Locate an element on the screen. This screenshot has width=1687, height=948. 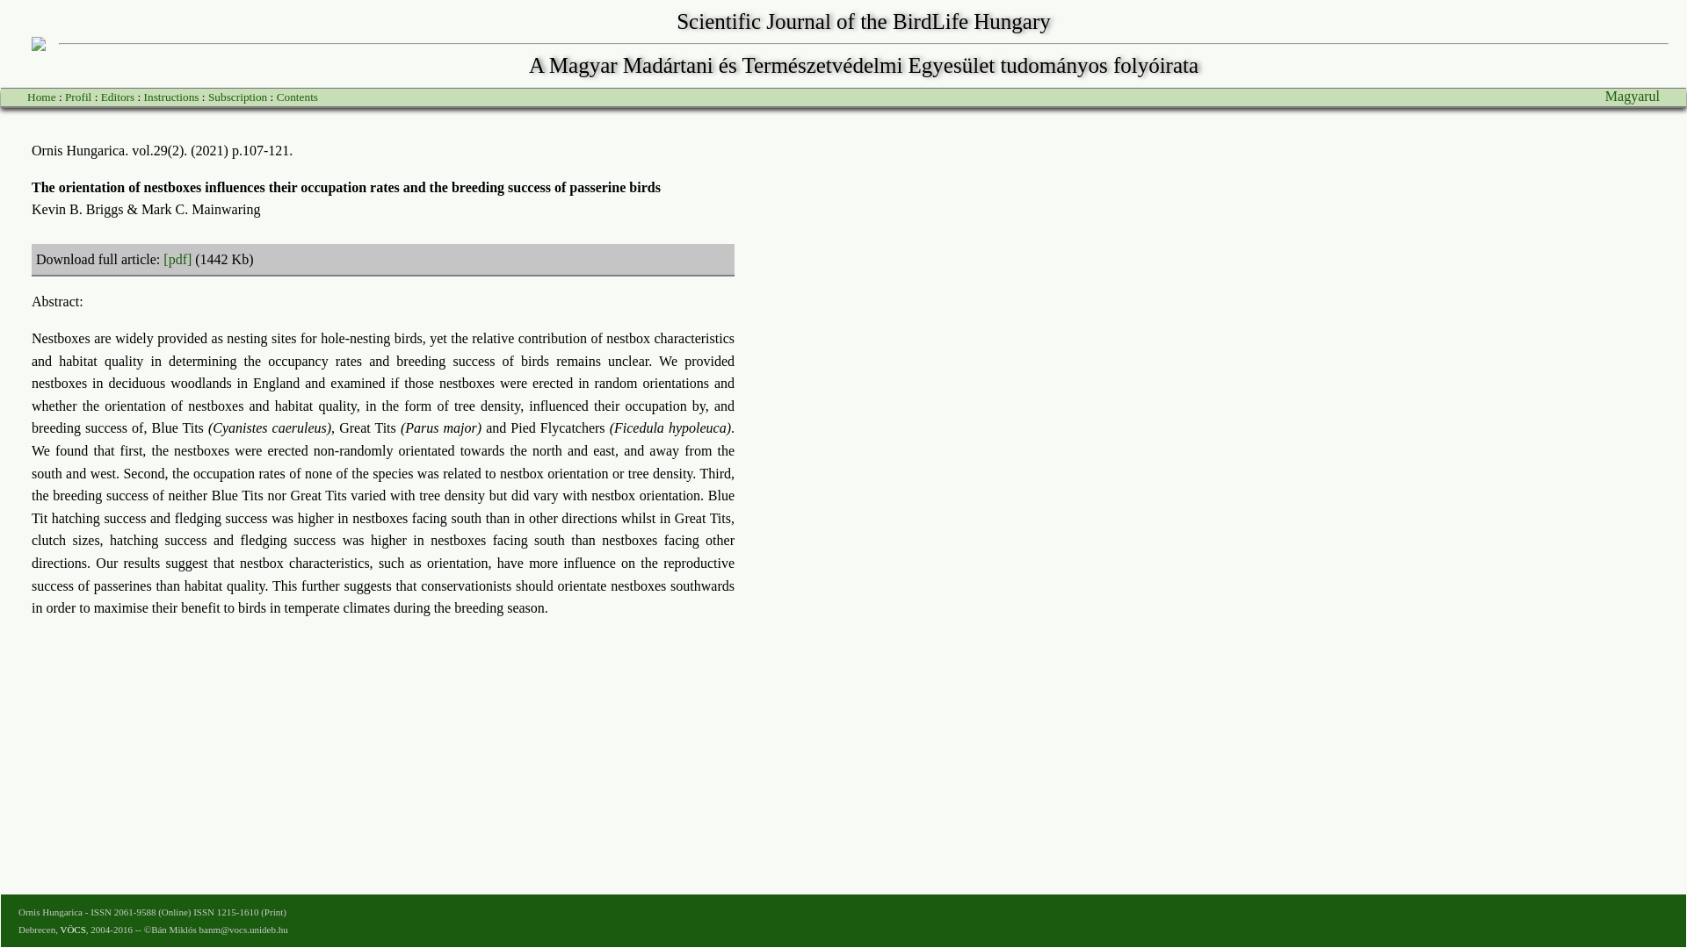
Profil is located at coordinates (77, 97).